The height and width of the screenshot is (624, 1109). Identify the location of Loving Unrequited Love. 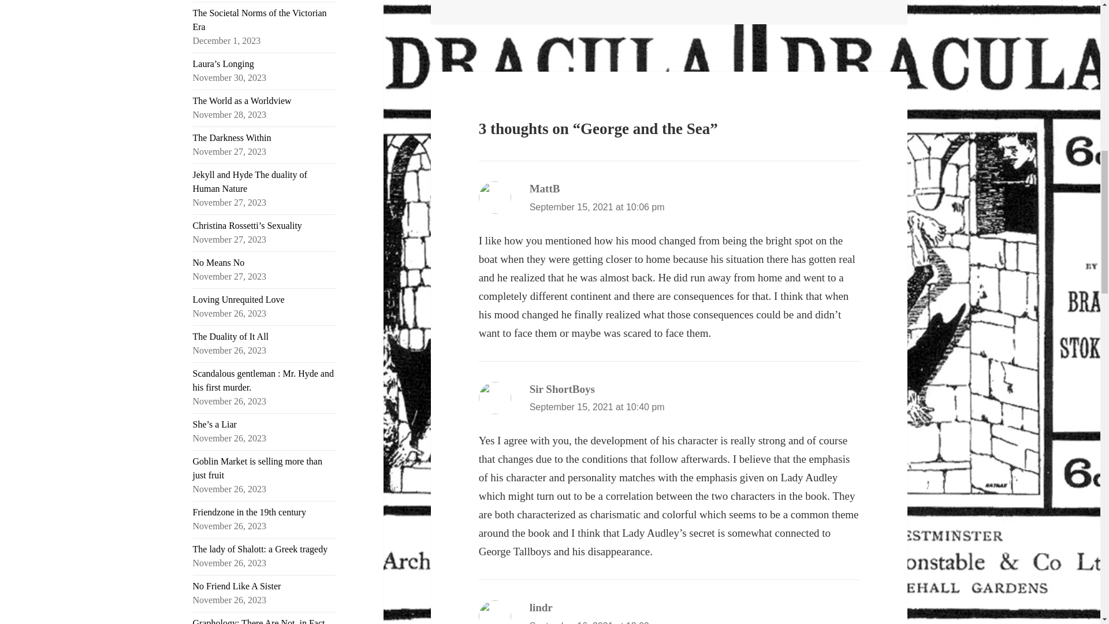
(239, 299).